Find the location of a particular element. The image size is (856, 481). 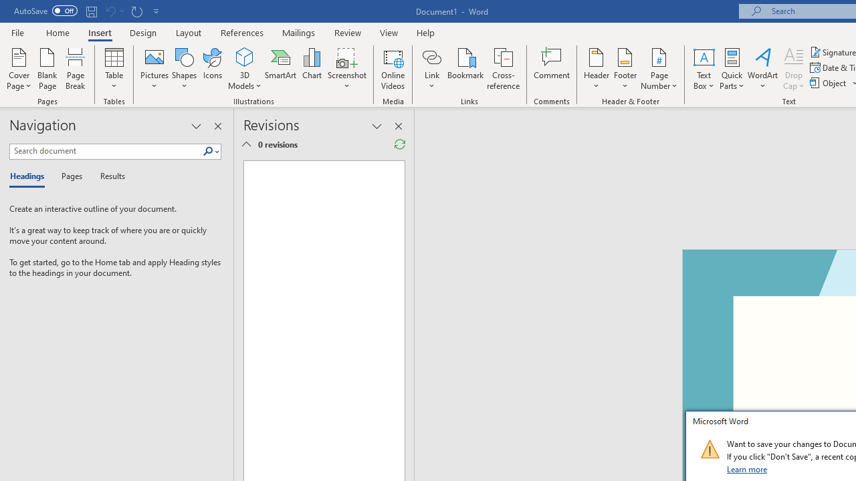

Screenshot is located at coordinates (346, 68).